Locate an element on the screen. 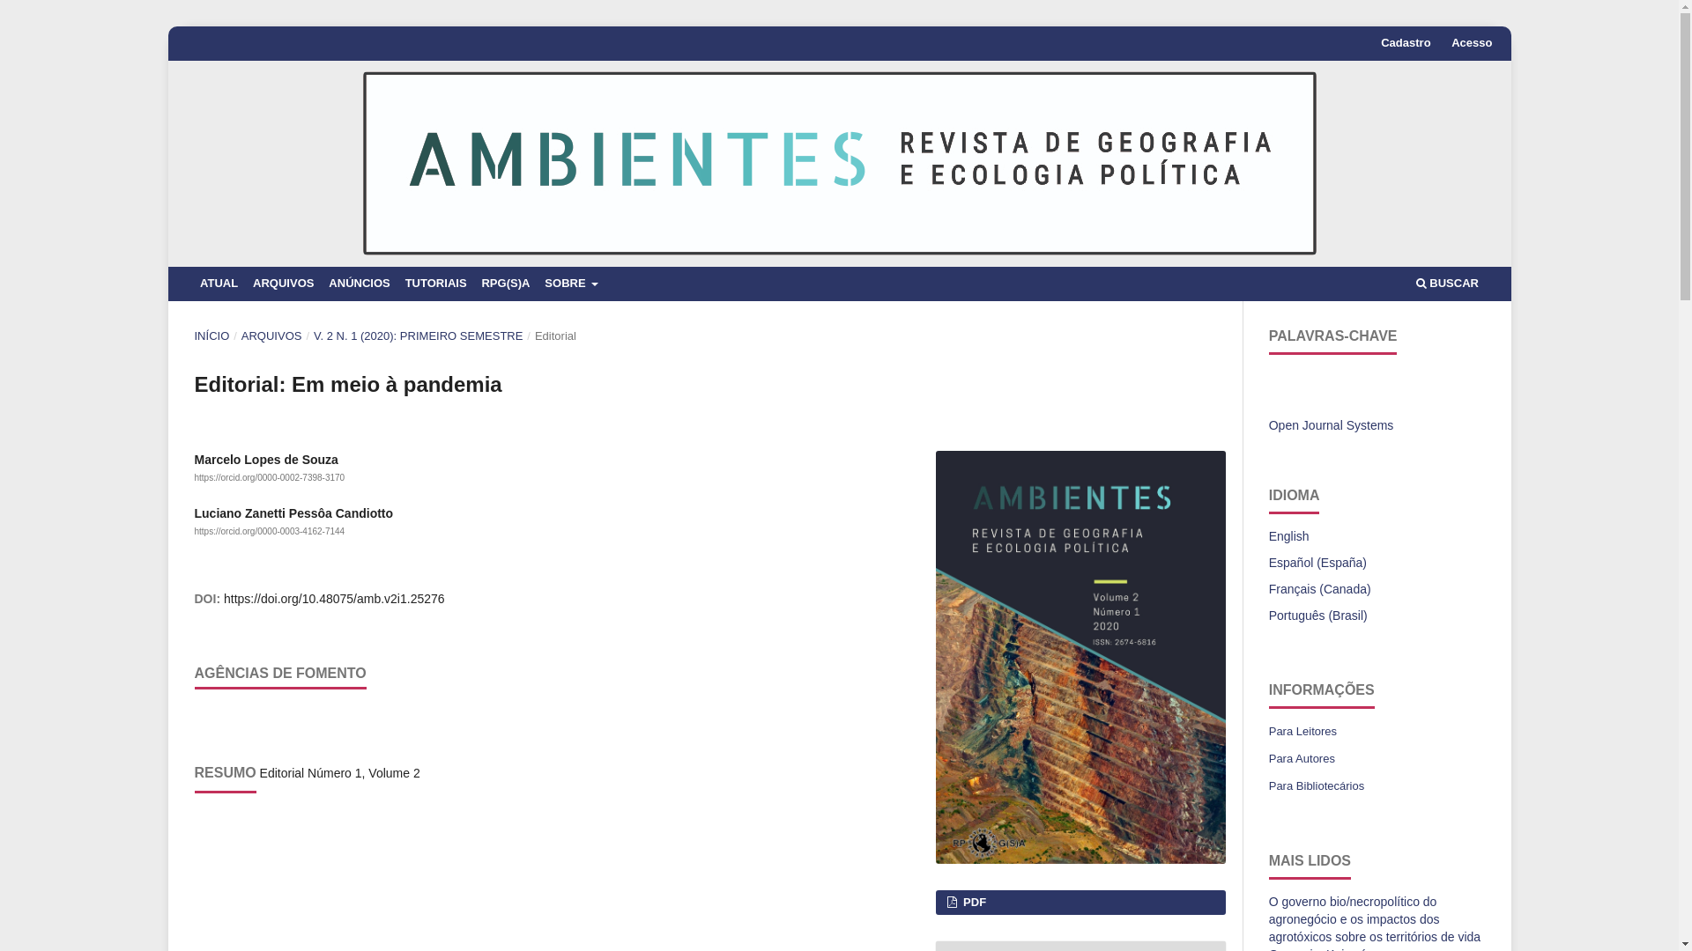 The height and width of the screenshot is (951, 1692). Acesso is located at coordinates (1472, 44).